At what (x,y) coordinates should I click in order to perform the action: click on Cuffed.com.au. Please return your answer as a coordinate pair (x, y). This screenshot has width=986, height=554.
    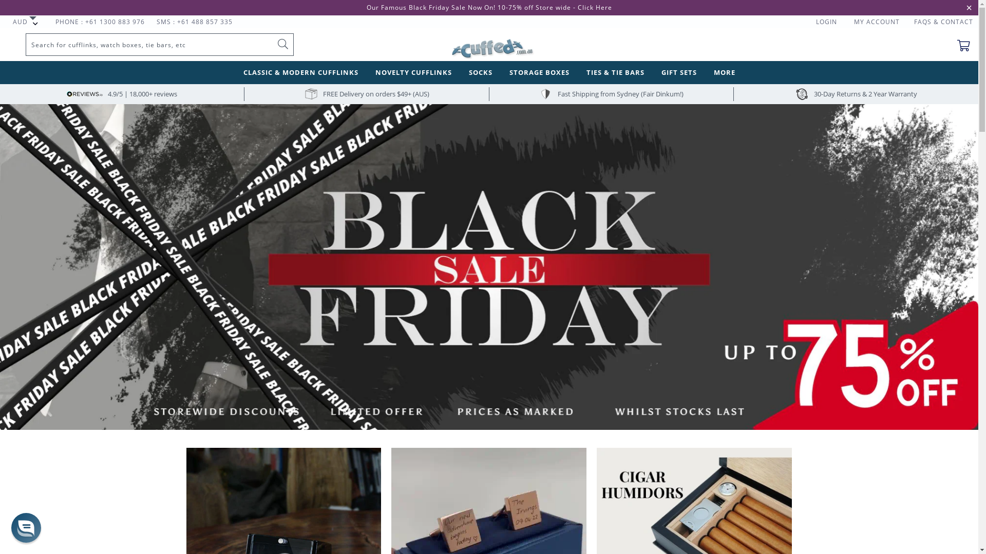
    Looking at the image, I should click on (489, 45).